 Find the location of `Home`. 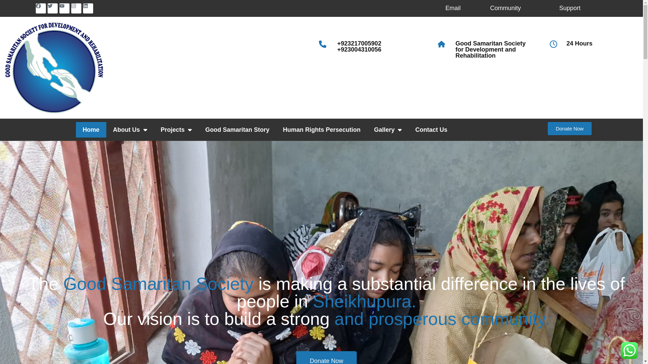

Home is located at coordinates (91, 129).